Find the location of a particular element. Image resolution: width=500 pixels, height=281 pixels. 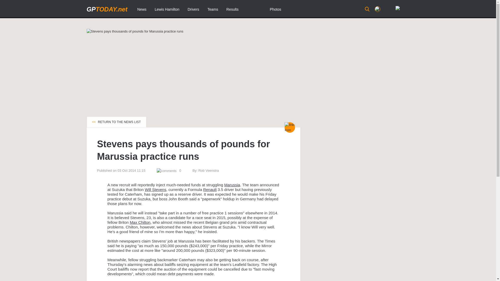

Teams is located at coordinates (213, 9).